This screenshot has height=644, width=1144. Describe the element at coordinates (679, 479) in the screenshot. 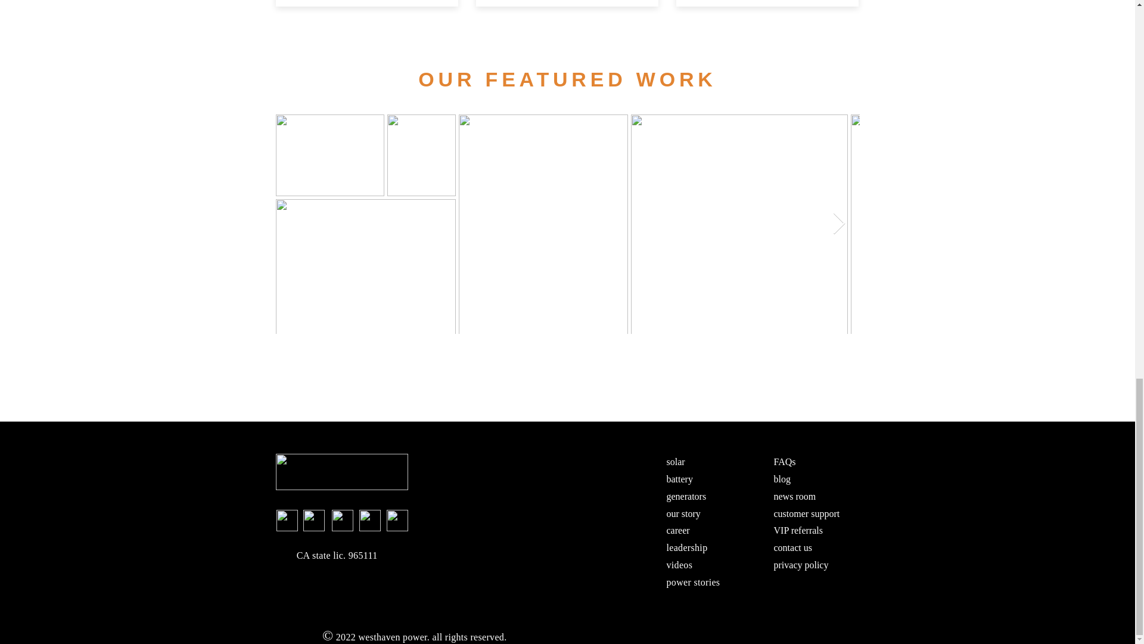

I see `battery` at that location.